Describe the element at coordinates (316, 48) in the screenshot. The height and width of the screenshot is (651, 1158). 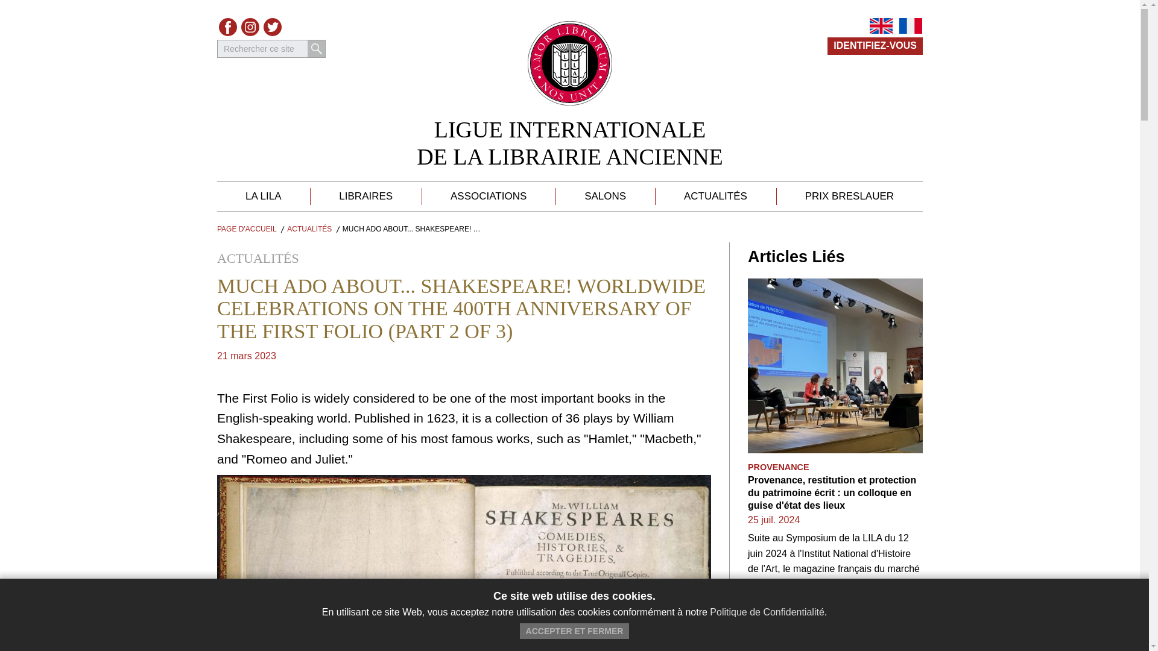
I see `Voir nos messages Twitter` at that location.